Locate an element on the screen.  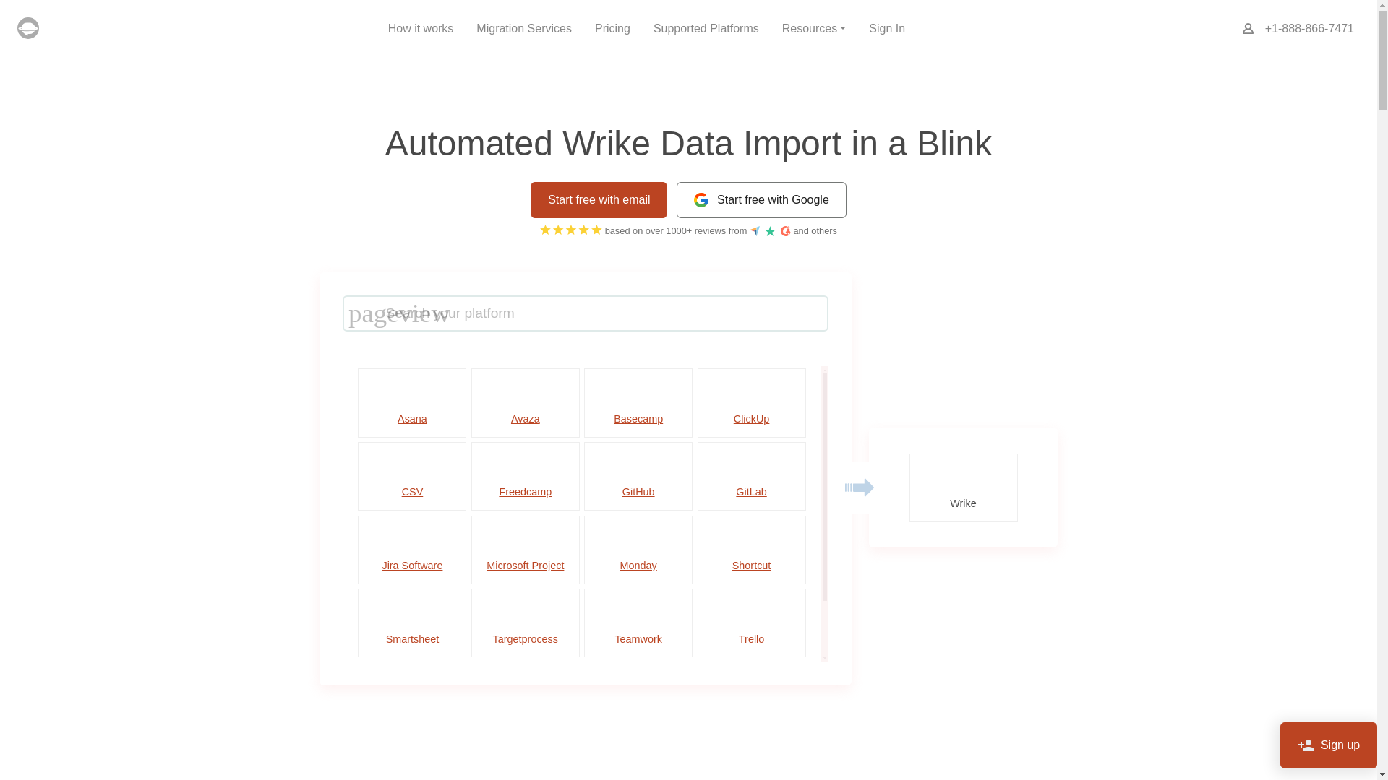
Sign In is located at coordinates (886, 29).